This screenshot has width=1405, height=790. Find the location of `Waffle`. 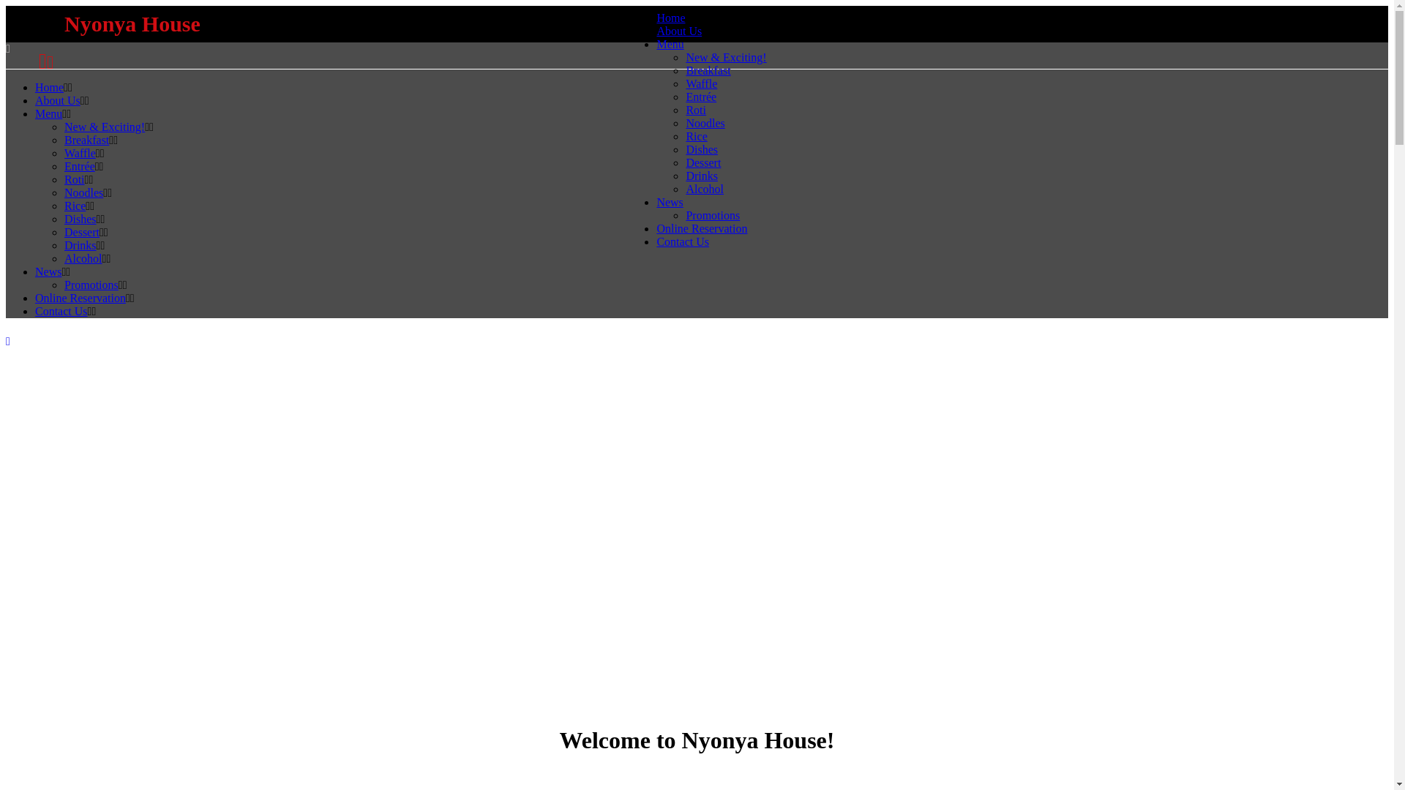

Waffle is located at coordinates (80, 154).